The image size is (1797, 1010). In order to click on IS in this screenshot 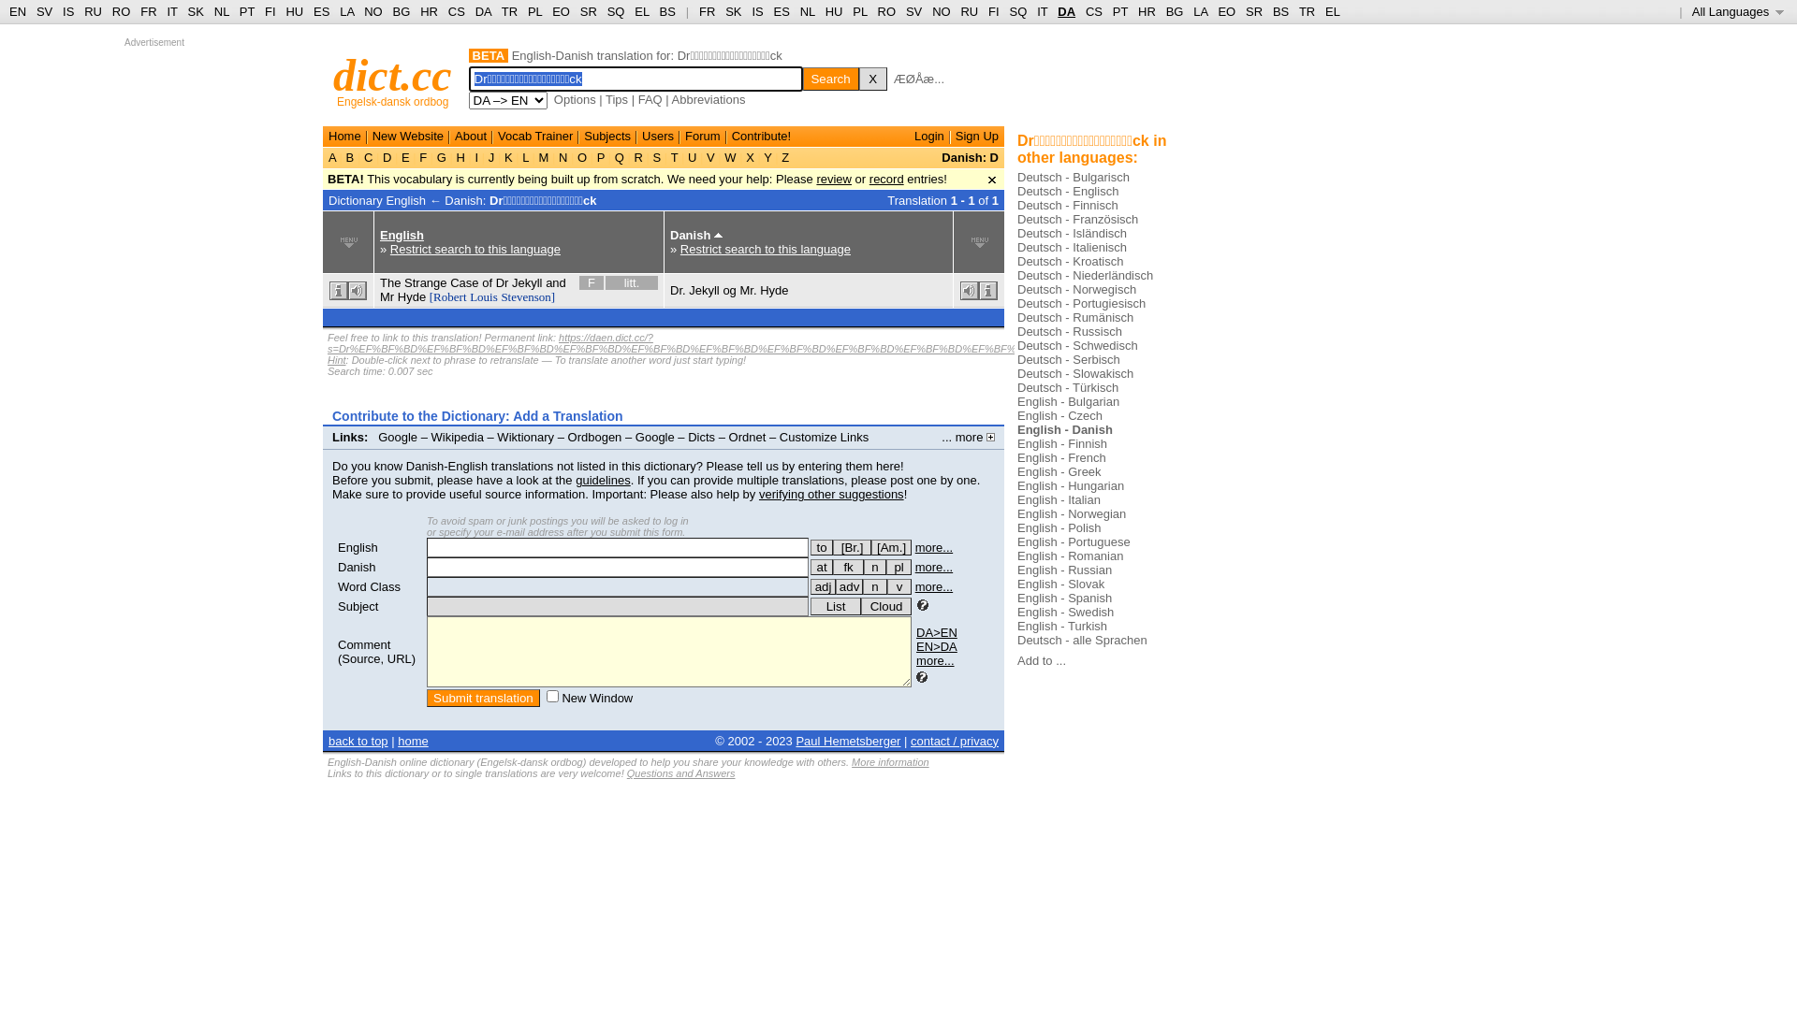, I will do `click(757, 11)`.